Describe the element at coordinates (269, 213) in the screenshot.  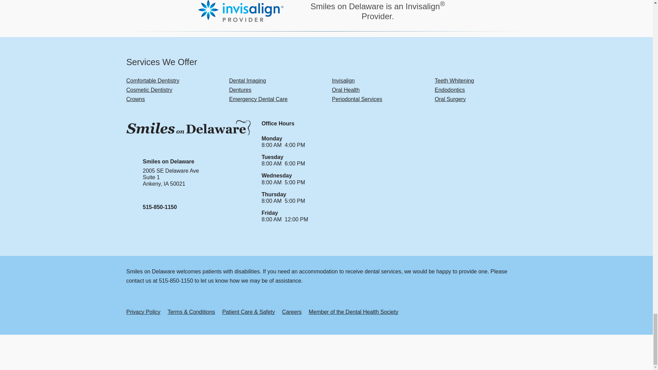
I see `Friday` at that location.